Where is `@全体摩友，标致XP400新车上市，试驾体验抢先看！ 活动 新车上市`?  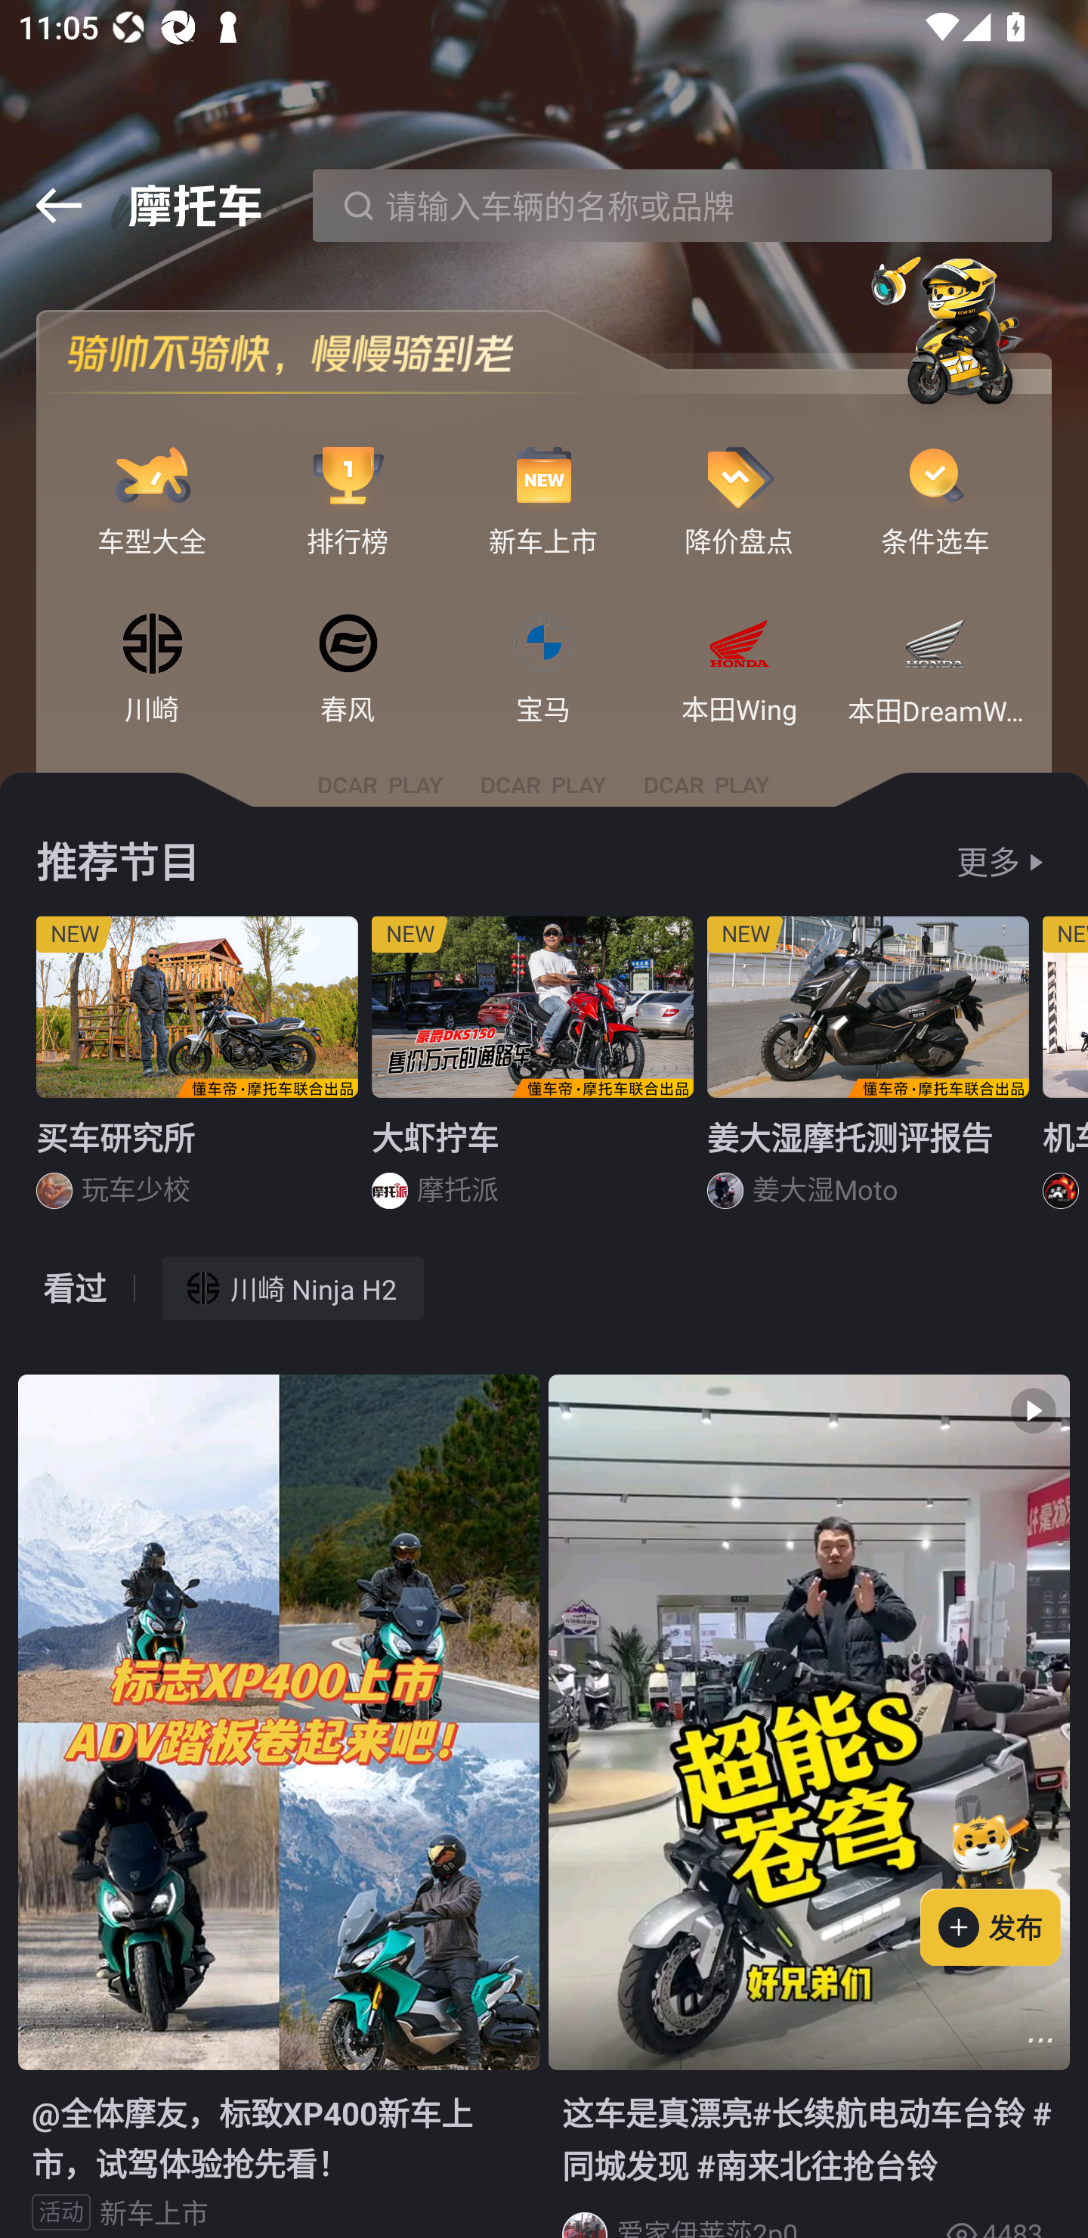
@全体摩友，标致XP400新车上市，试驾体验抢先看！ 活动 新车上市 is located at coordinates (278, 1806).